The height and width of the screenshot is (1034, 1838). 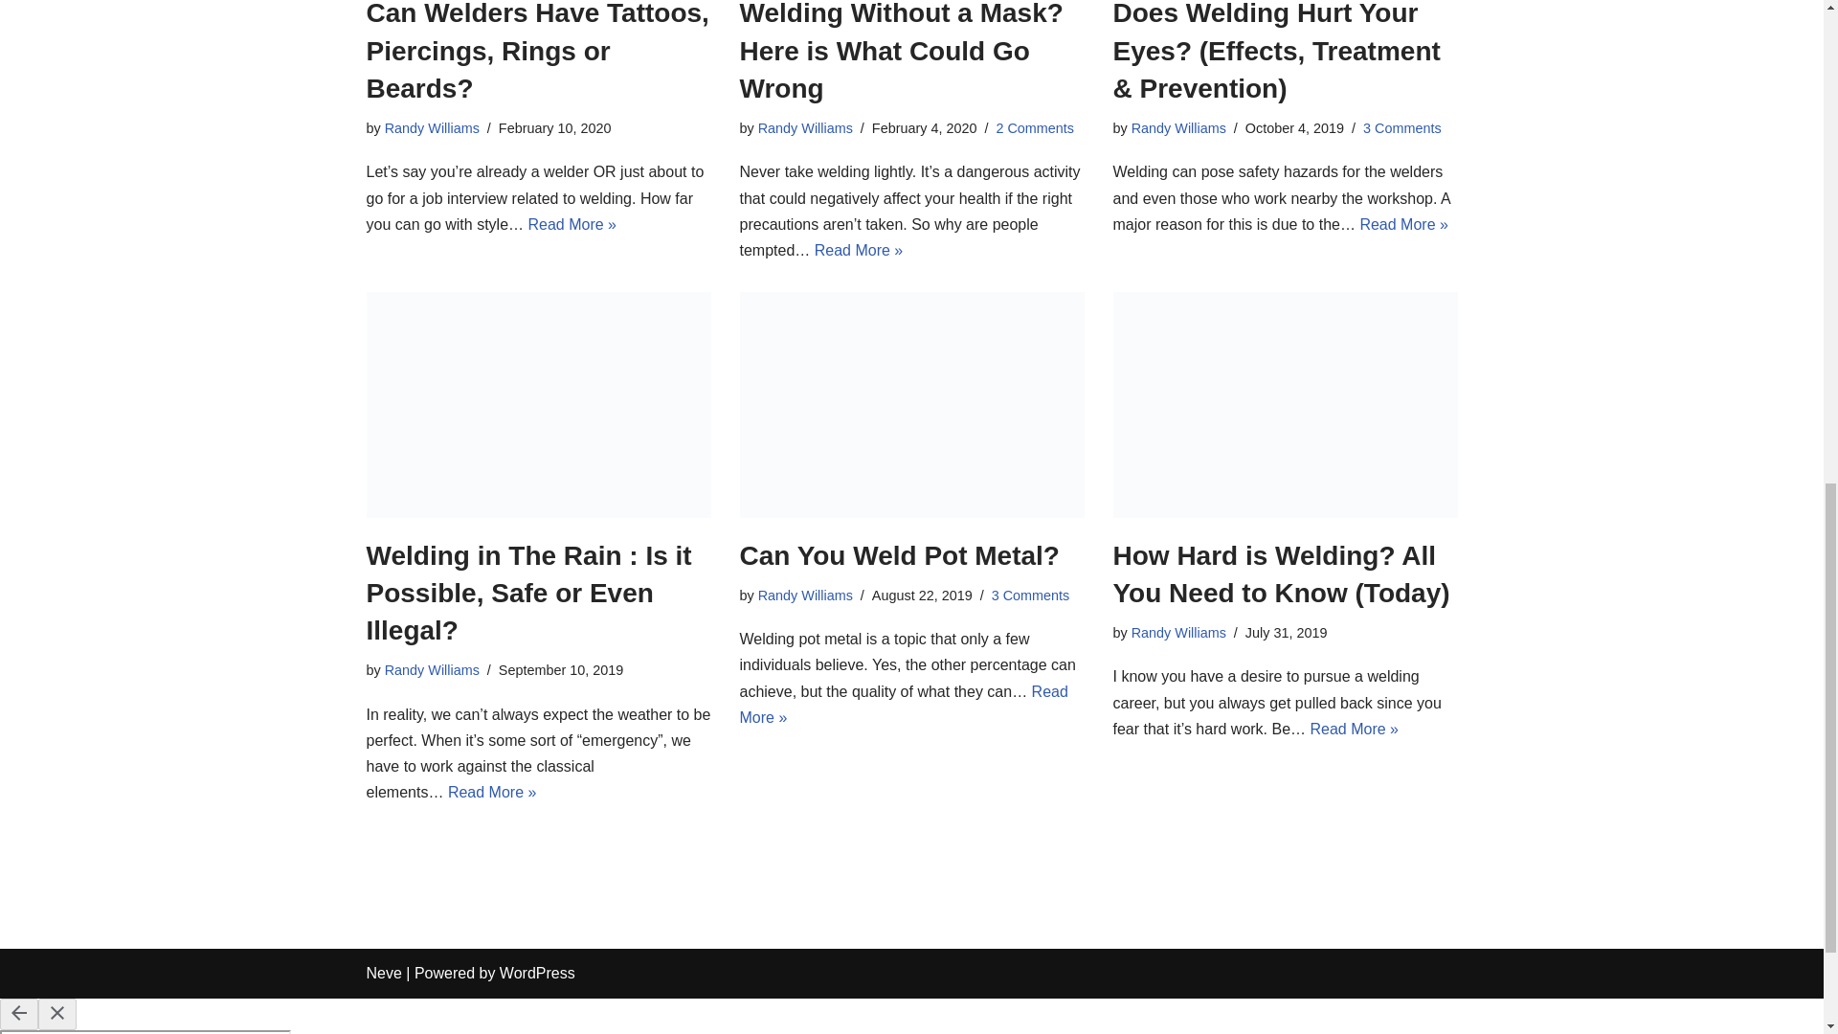 What do you see at coordinates (538, 404) in the screenshot?
I see `Welding in The Rain : Is it Possible, Safe or Even Illegal?` at bounding box center [538, 404].